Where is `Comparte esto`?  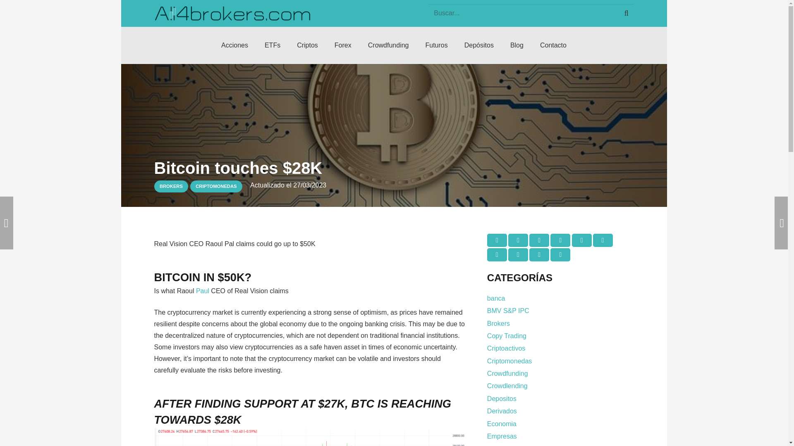
Comparte esto is located at coordinates (518, 254).